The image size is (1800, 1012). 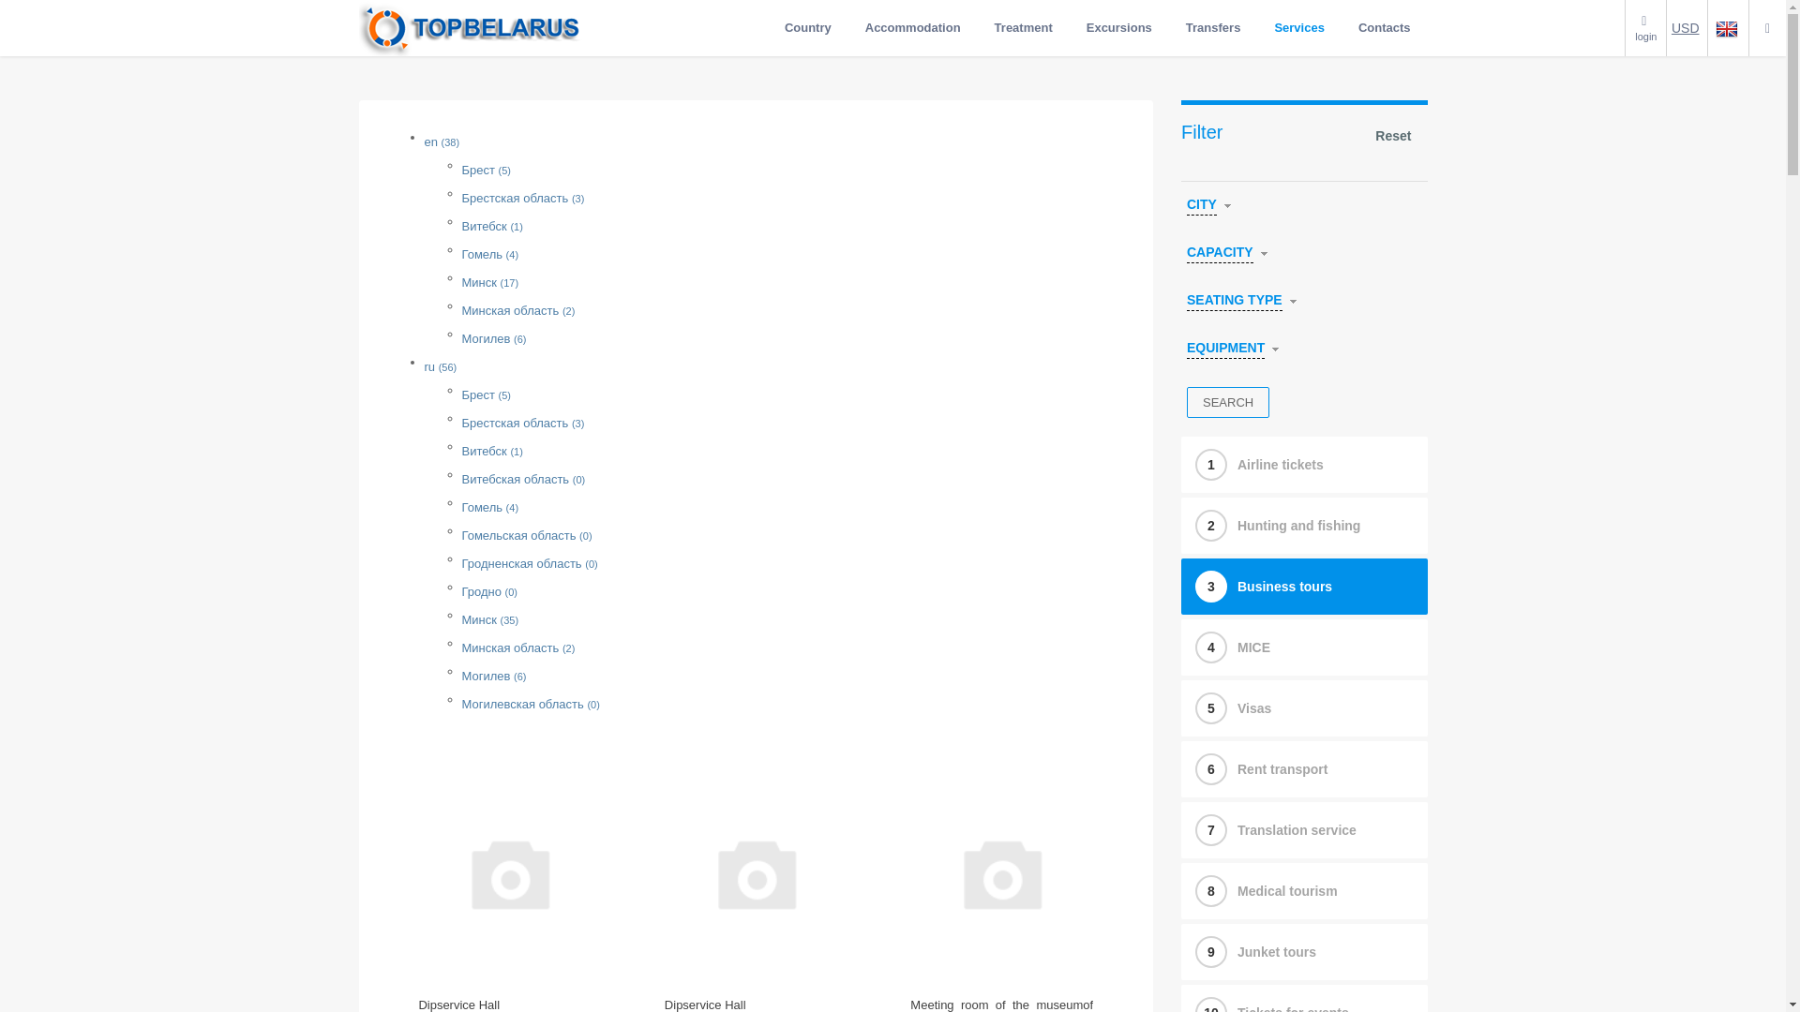 I want to click on Search, so click(x=1227, y=402).